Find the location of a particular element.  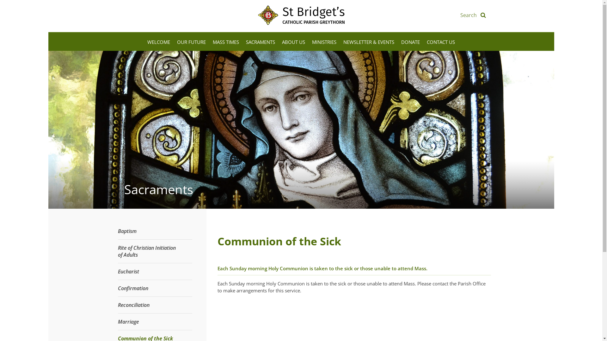

Reconciliation is located at coordinates (133, 305).